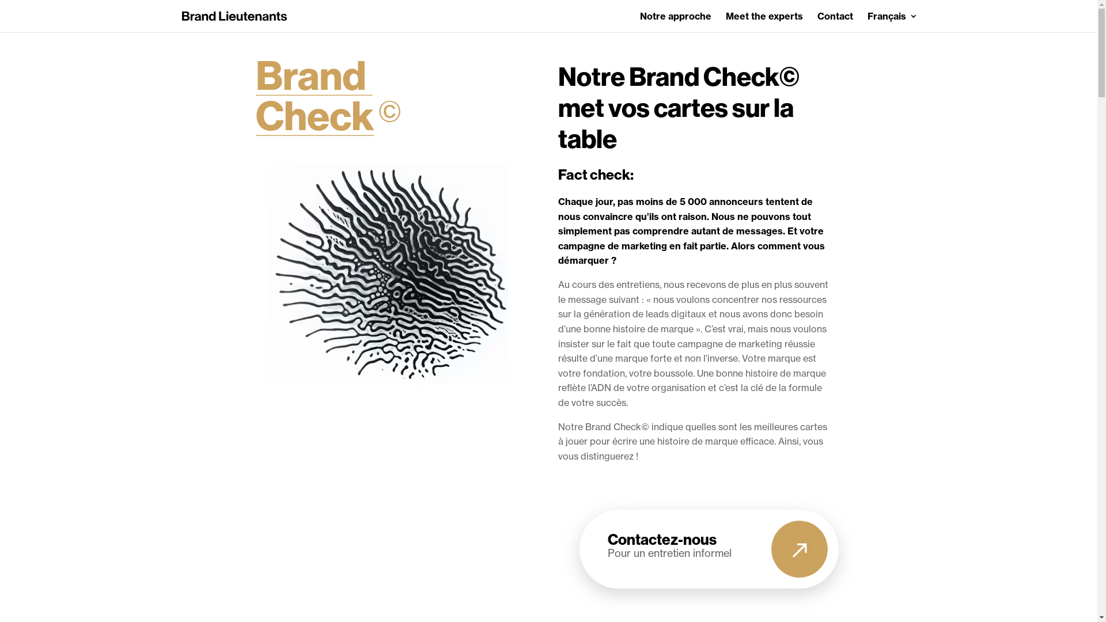 This screenshot has height=622, width=1106. I want to click on brandcheck_logo, so click(328, 98).